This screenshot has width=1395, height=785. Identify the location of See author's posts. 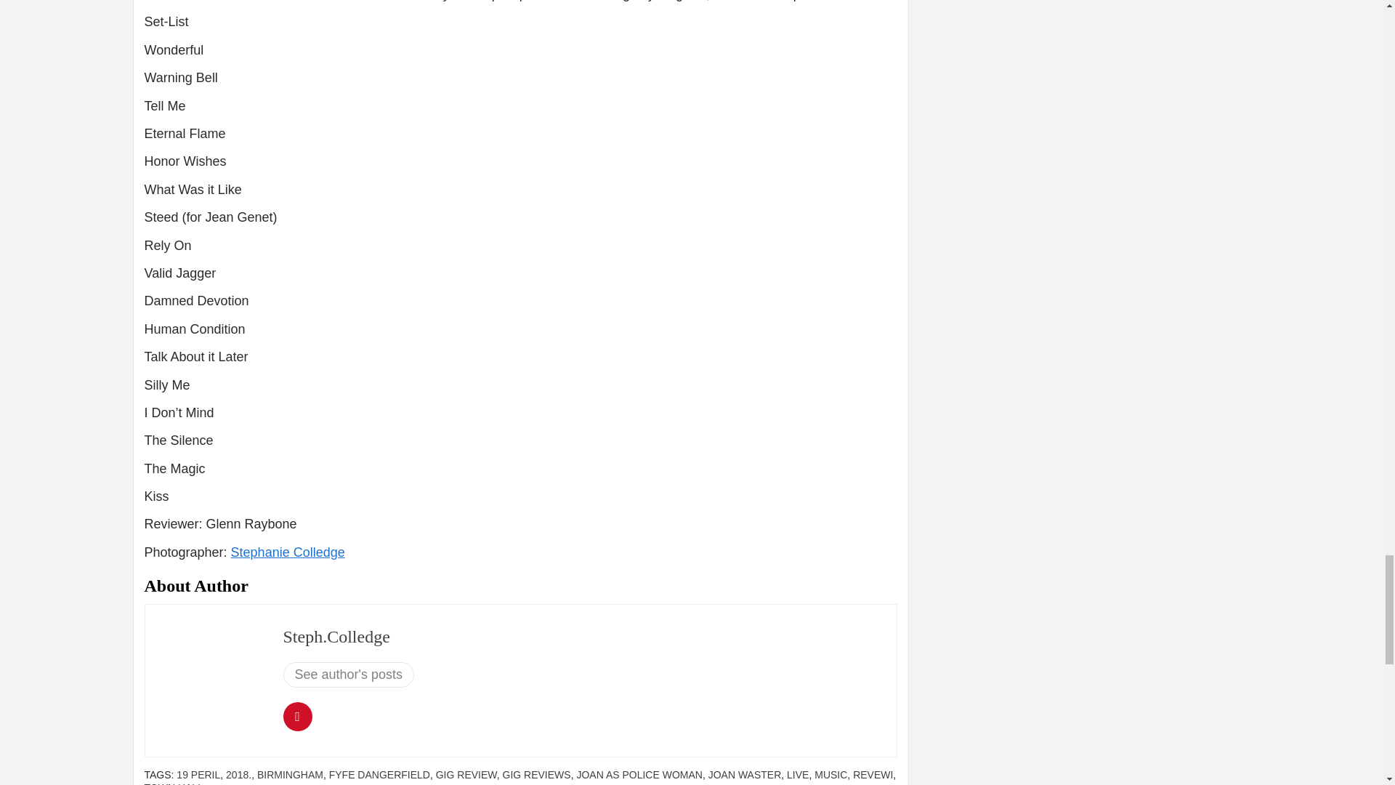
(349, 675).